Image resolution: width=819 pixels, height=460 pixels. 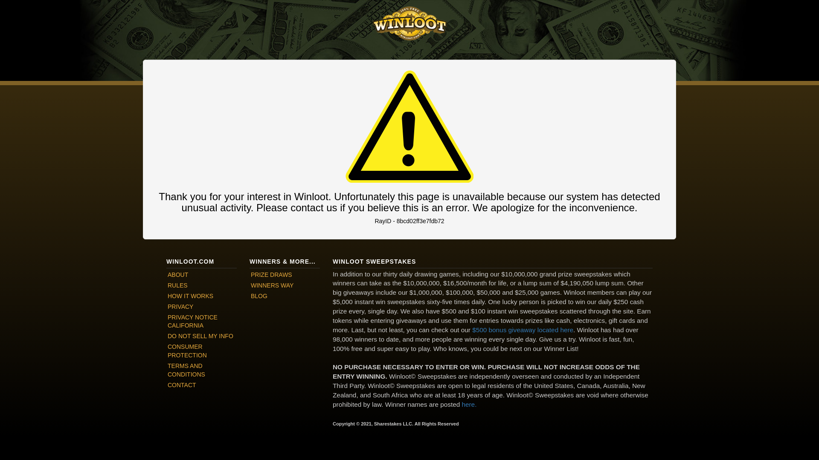 What do you see at coordinates (201, 296) in the screenshot?
I see `HOW IT WORKS` at bounding box center [201, 296].